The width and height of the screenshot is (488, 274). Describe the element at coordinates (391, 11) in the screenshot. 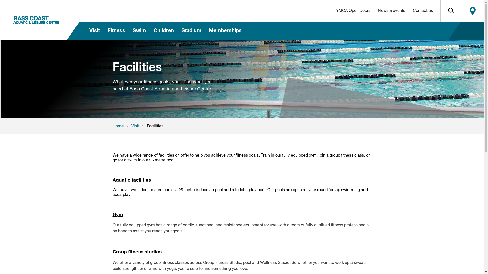

I see `News & events` at that location.